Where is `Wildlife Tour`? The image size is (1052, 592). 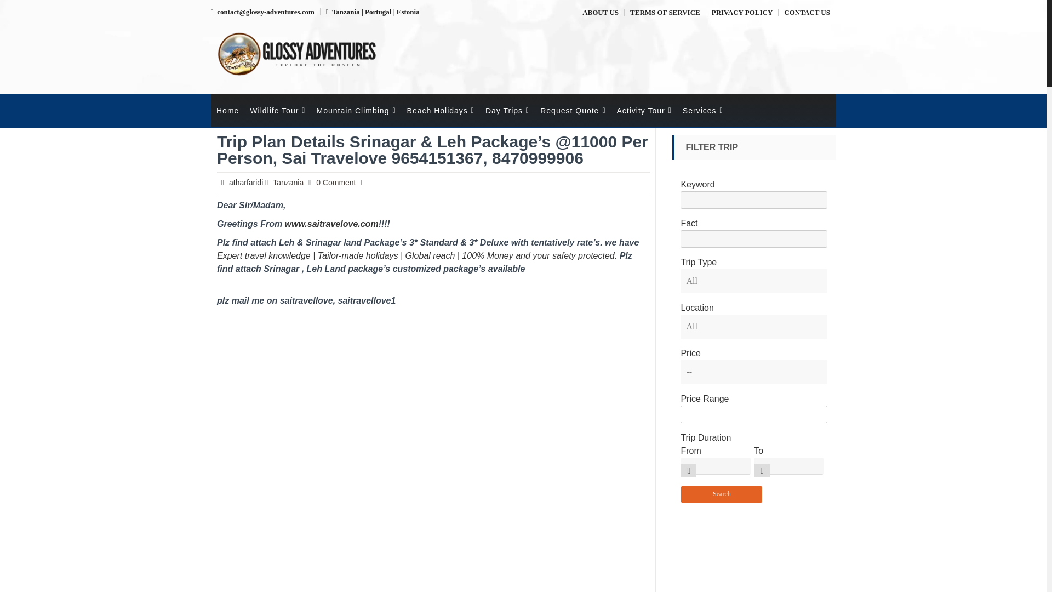 Wildlife Tour is located at coordinates (277, 111).